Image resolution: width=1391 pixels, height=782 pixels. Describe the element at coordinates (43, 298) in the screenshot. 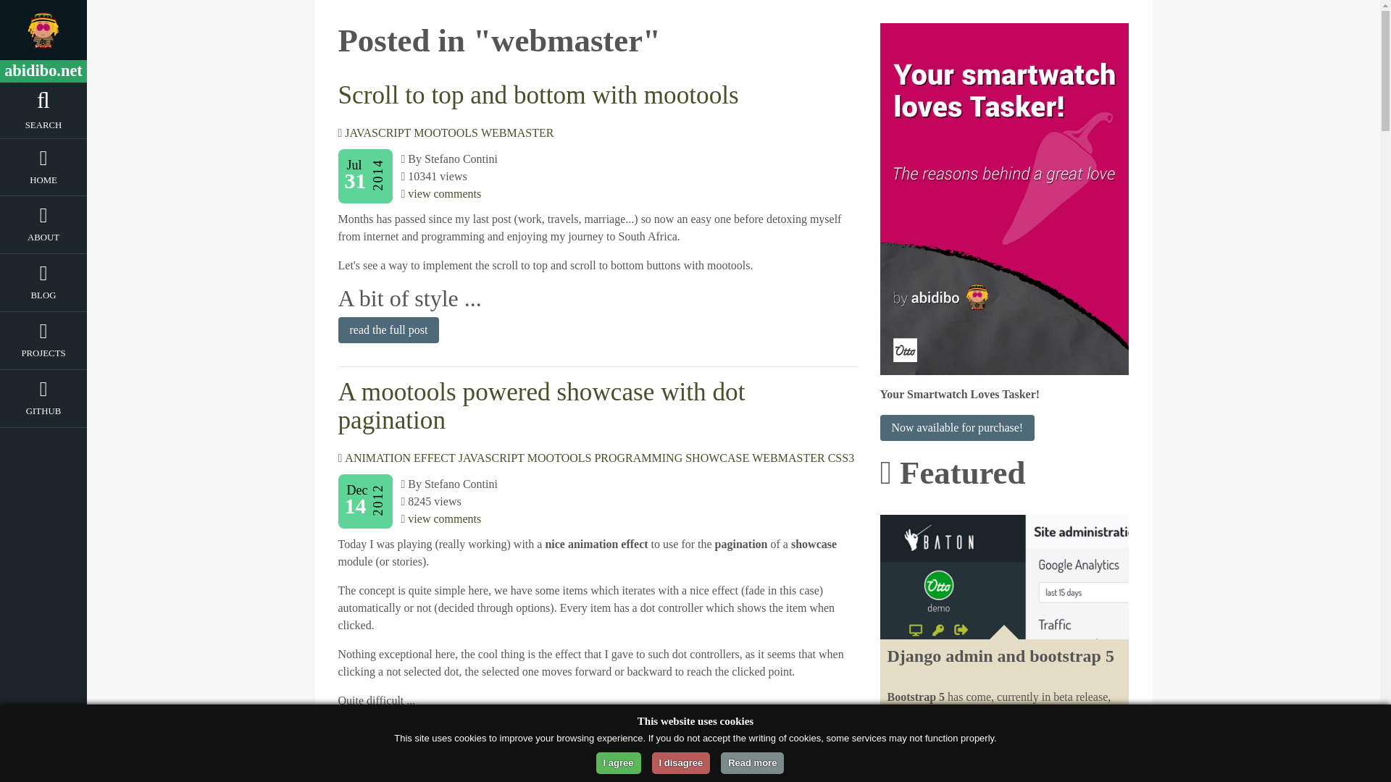

I see `Blog` at that location.